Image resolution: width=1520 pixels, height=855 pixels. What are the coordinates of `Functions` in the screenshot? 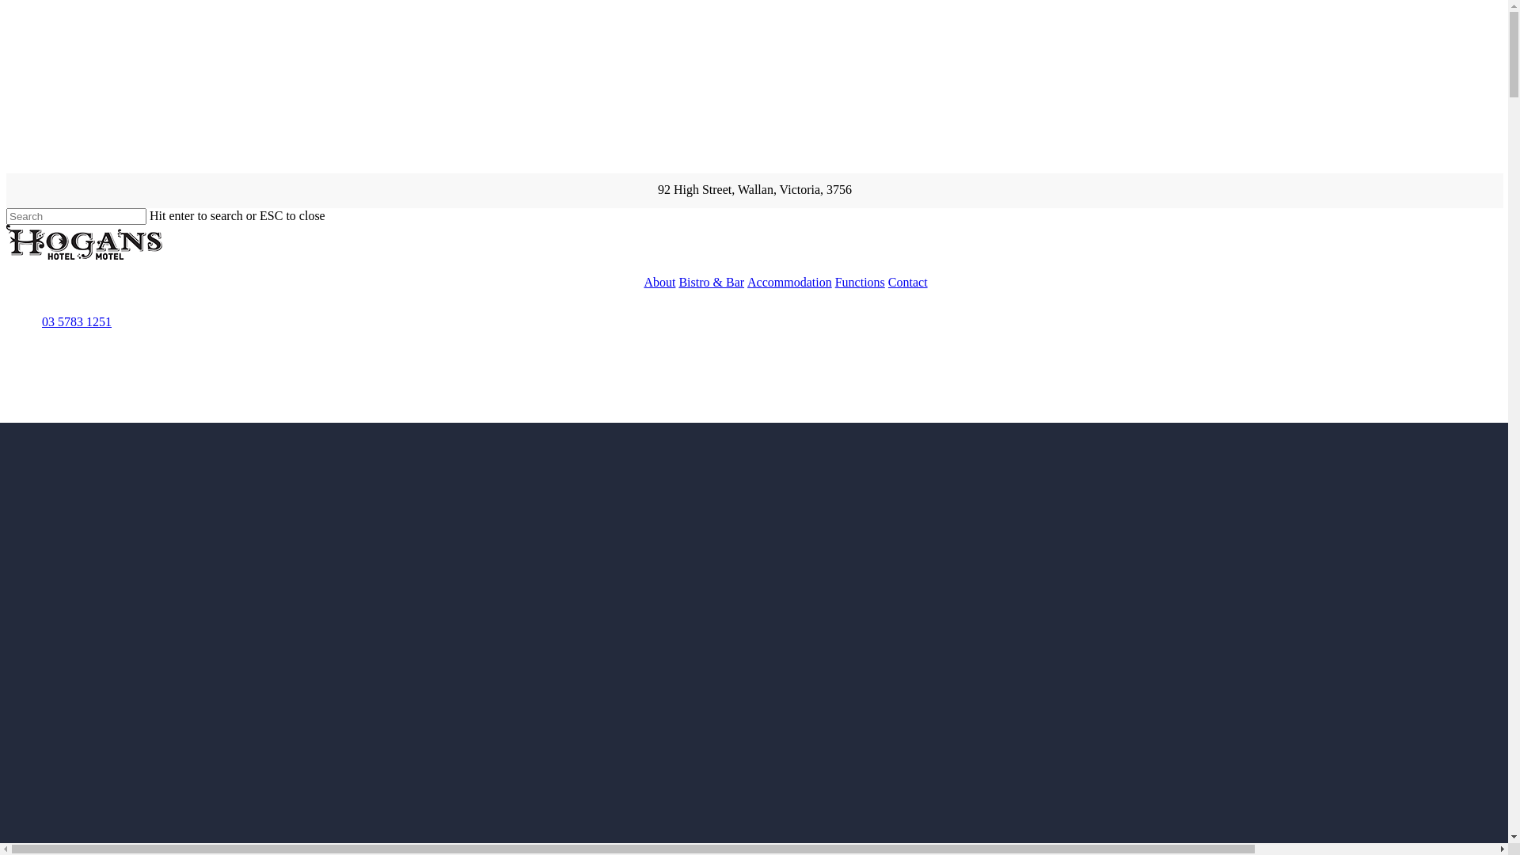 It's located at (860, 282).